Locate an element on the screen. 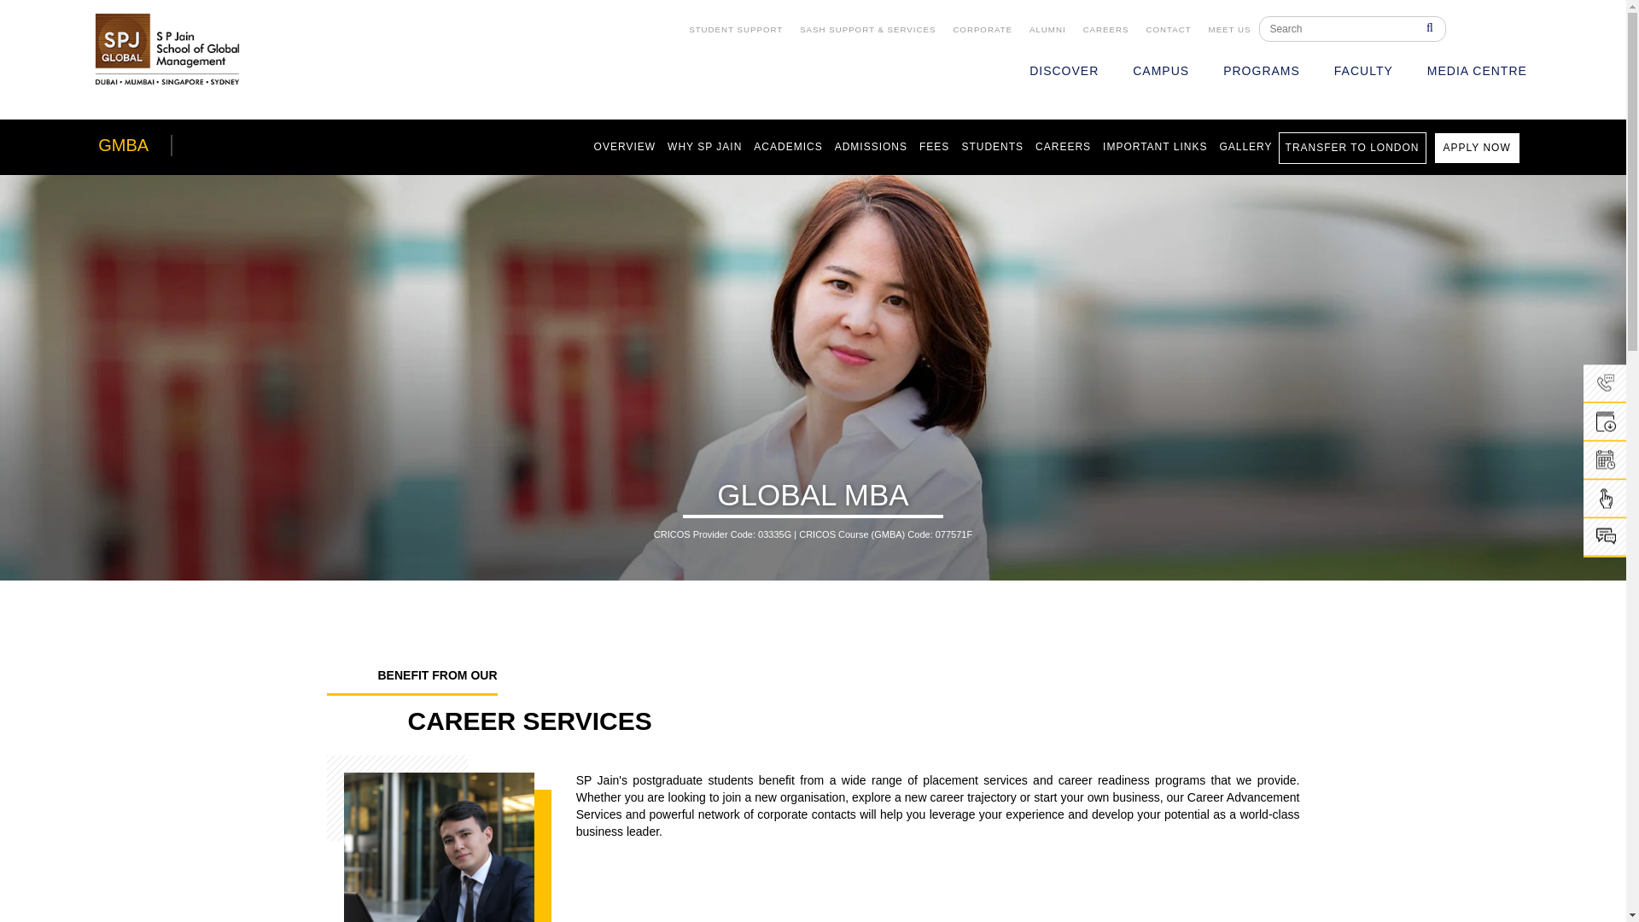 The height and width of the screenshot is (922, 1639). Submit is located at coordinates (1426, 29).